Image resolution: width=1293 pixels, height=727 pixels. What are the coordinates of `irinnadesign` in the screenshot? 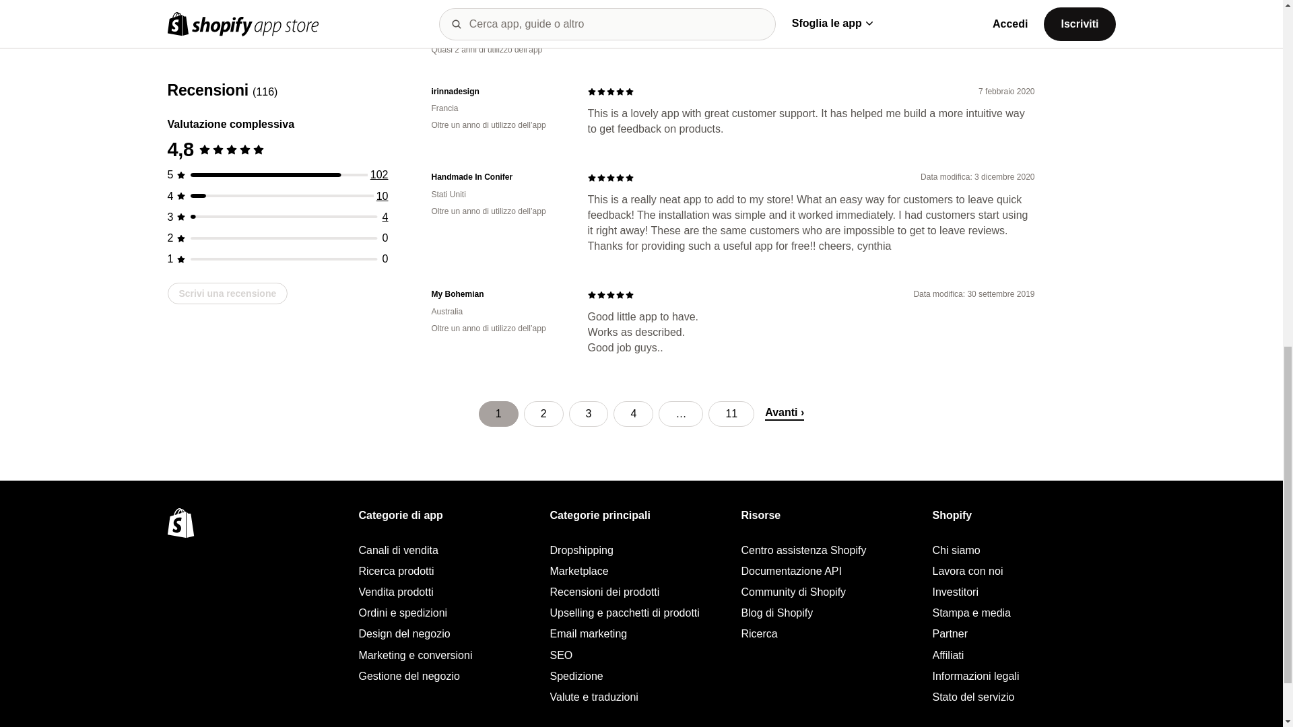 It's located at (498, 92).